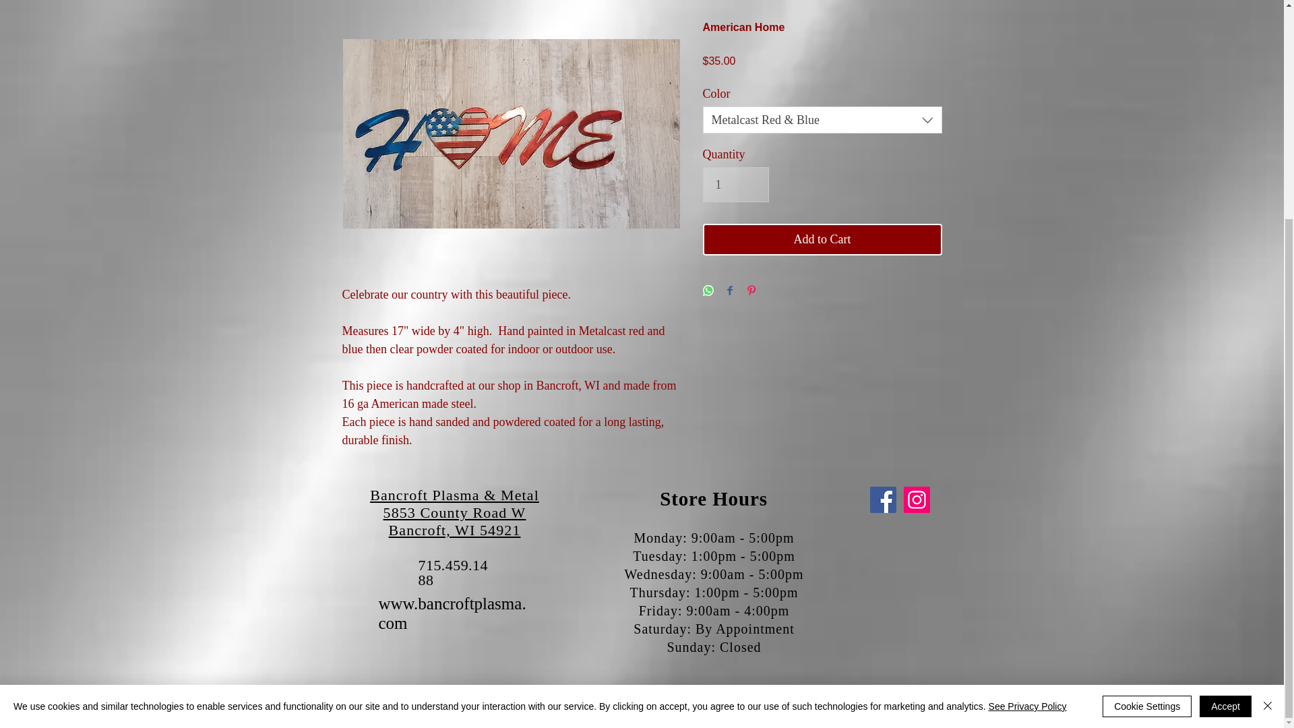 This screenshot has width=1294, height=728. I want to click on See Privacy Policy, so click(1027, 401).